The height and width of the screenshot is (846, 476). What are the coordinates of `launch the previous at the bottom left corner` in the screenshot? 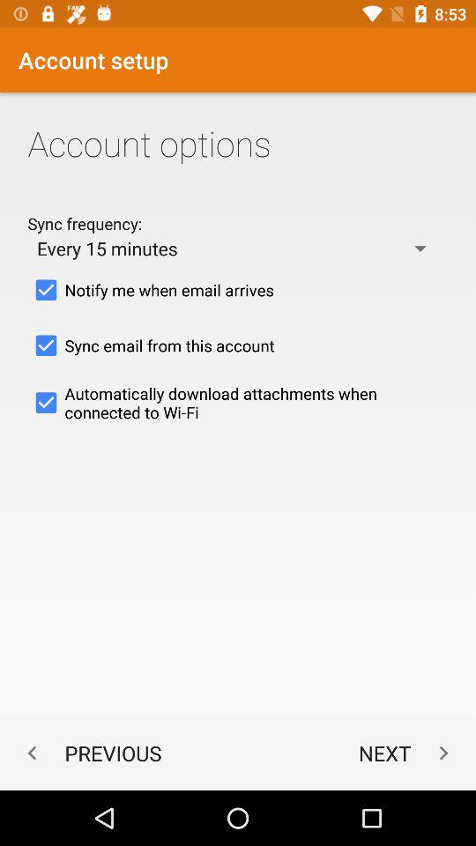 It's located at (90, 753).